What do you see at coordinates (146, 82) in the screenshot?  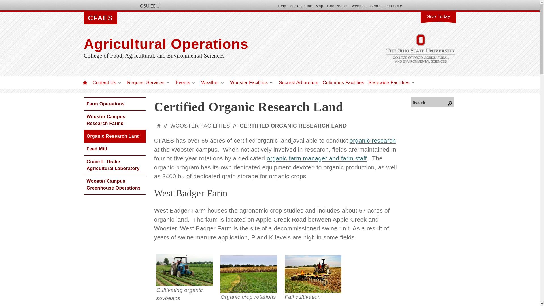 I see `Request Services` at bounding box center [146, 82].